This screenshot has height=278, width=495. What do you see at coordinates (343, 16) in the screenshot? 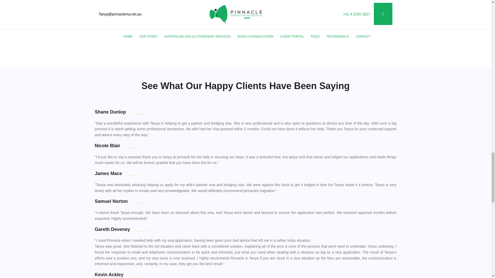
I see `Click here to Access MARA Code of Conduct` at bounding box center [343, 16].